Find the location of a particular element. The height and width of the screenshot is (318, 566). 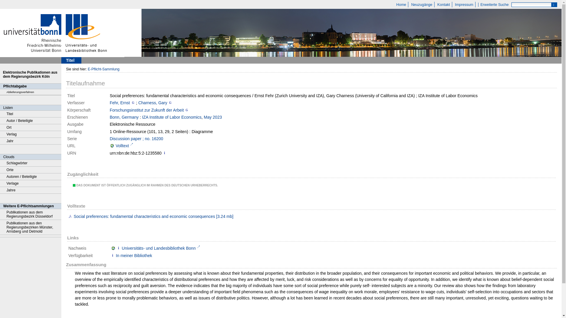

Kontakt is located at coordinates (443, 4).